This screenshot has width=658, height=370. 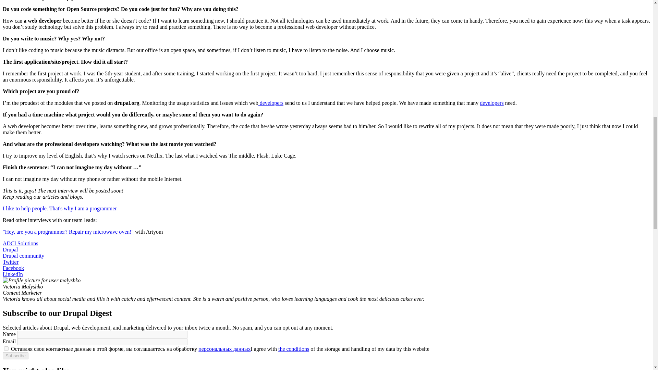 What do you see at coordinates (13, 274) in the screenshot?
I see `LinkedIn` at bounding box center [13, 274].